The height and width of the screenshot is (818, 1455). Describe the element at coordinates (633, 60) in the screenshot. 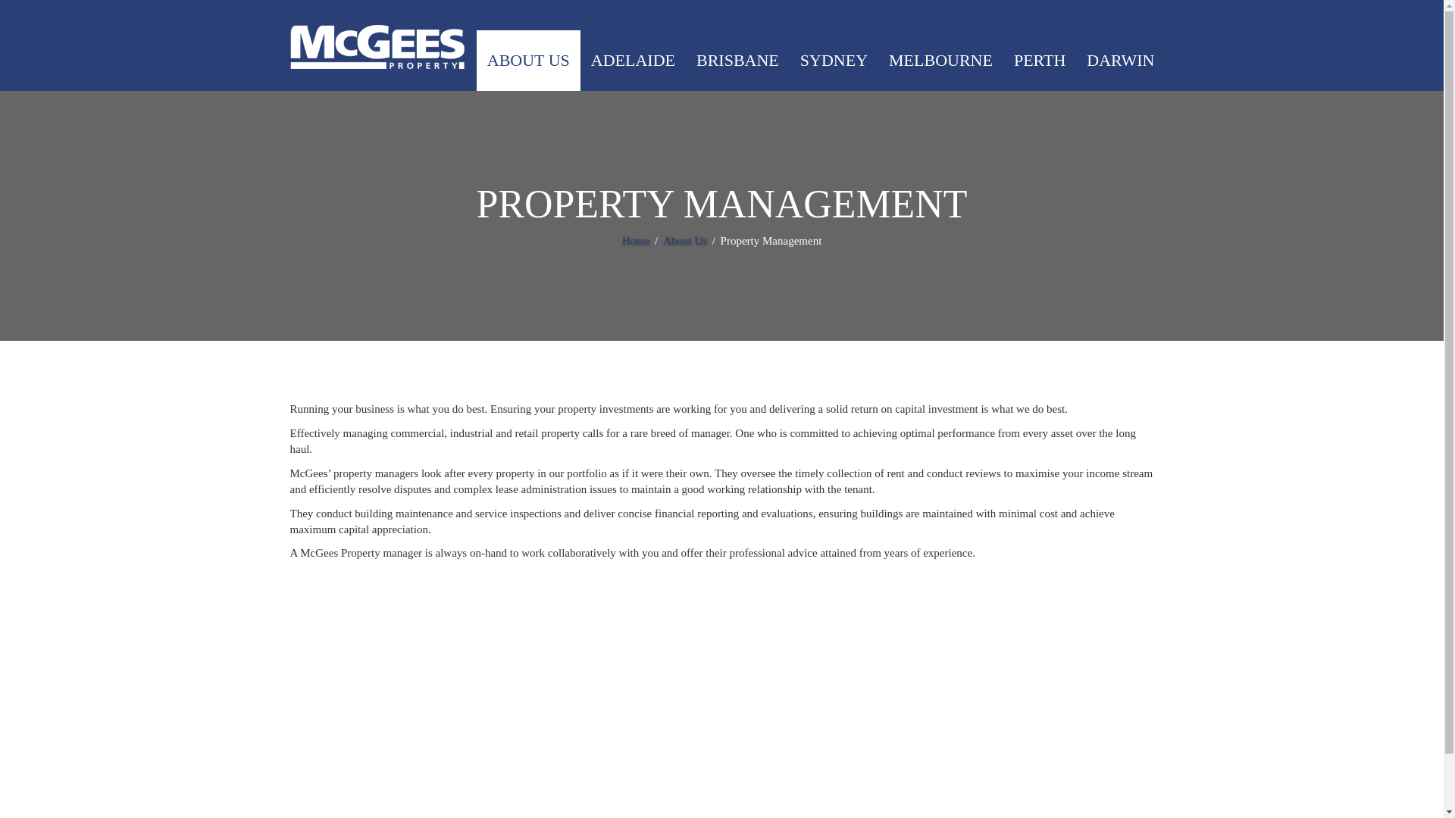

I see `ADELAIDE` at that location.